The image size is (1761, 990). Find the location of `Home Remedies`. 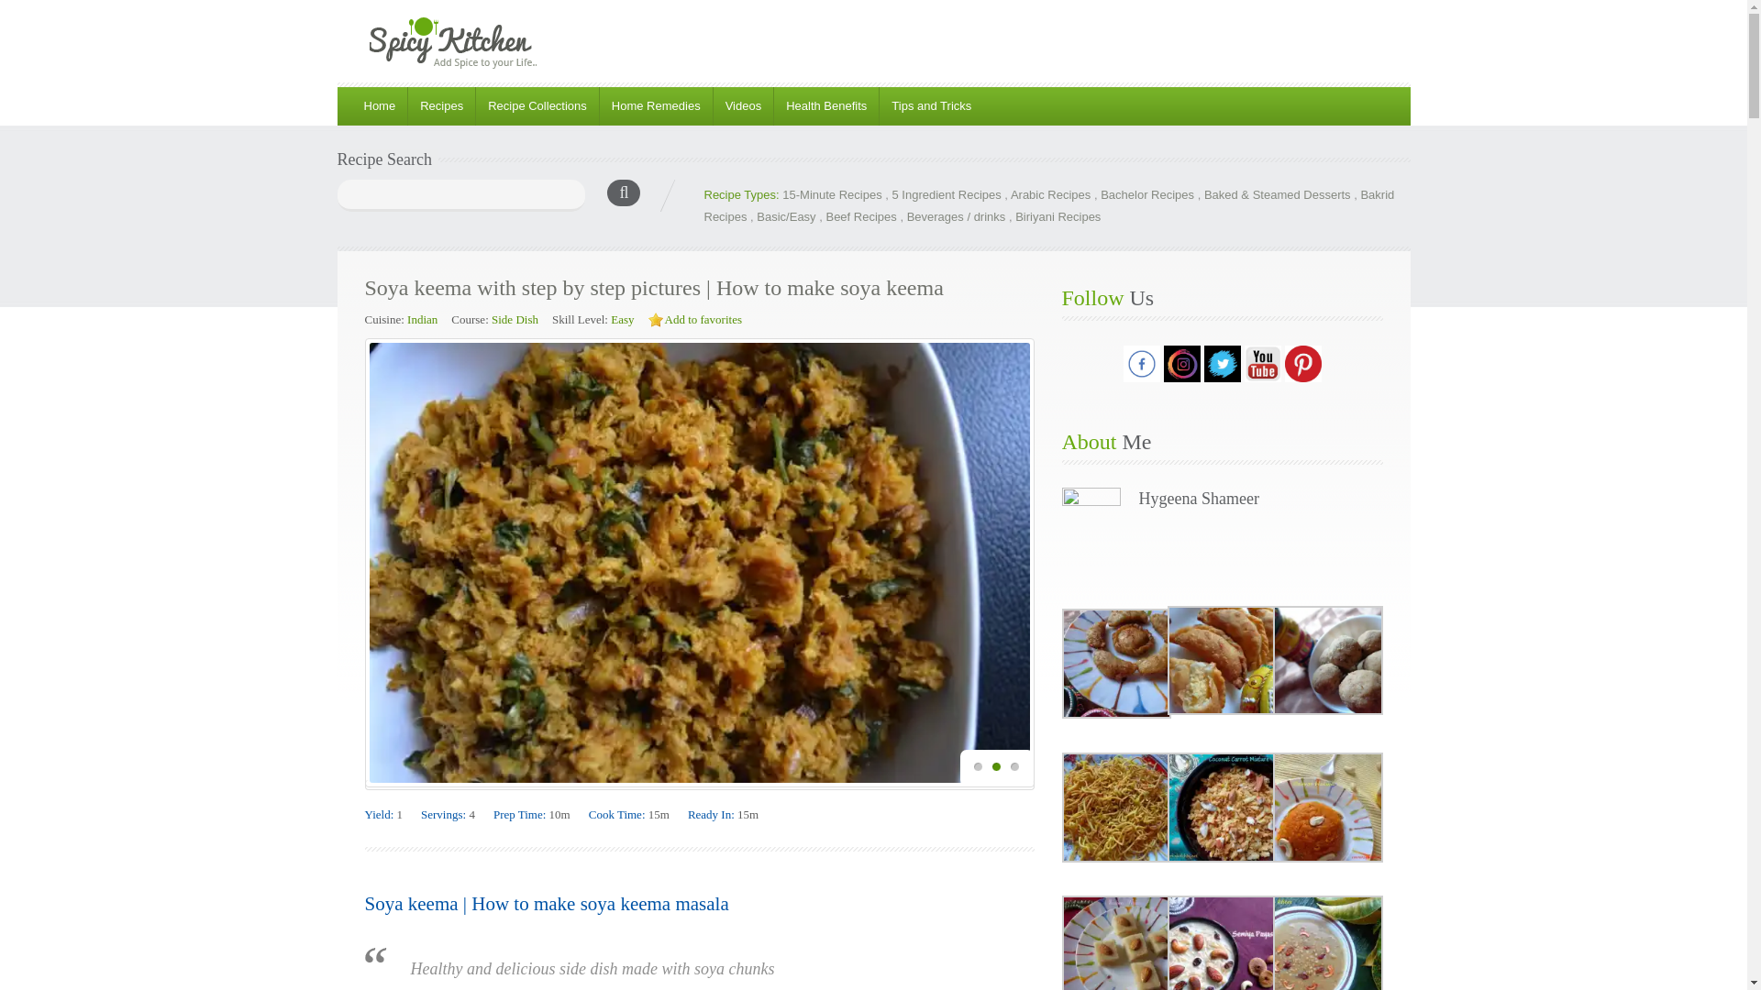

Home Remedies is located at coordinates (655, 106).